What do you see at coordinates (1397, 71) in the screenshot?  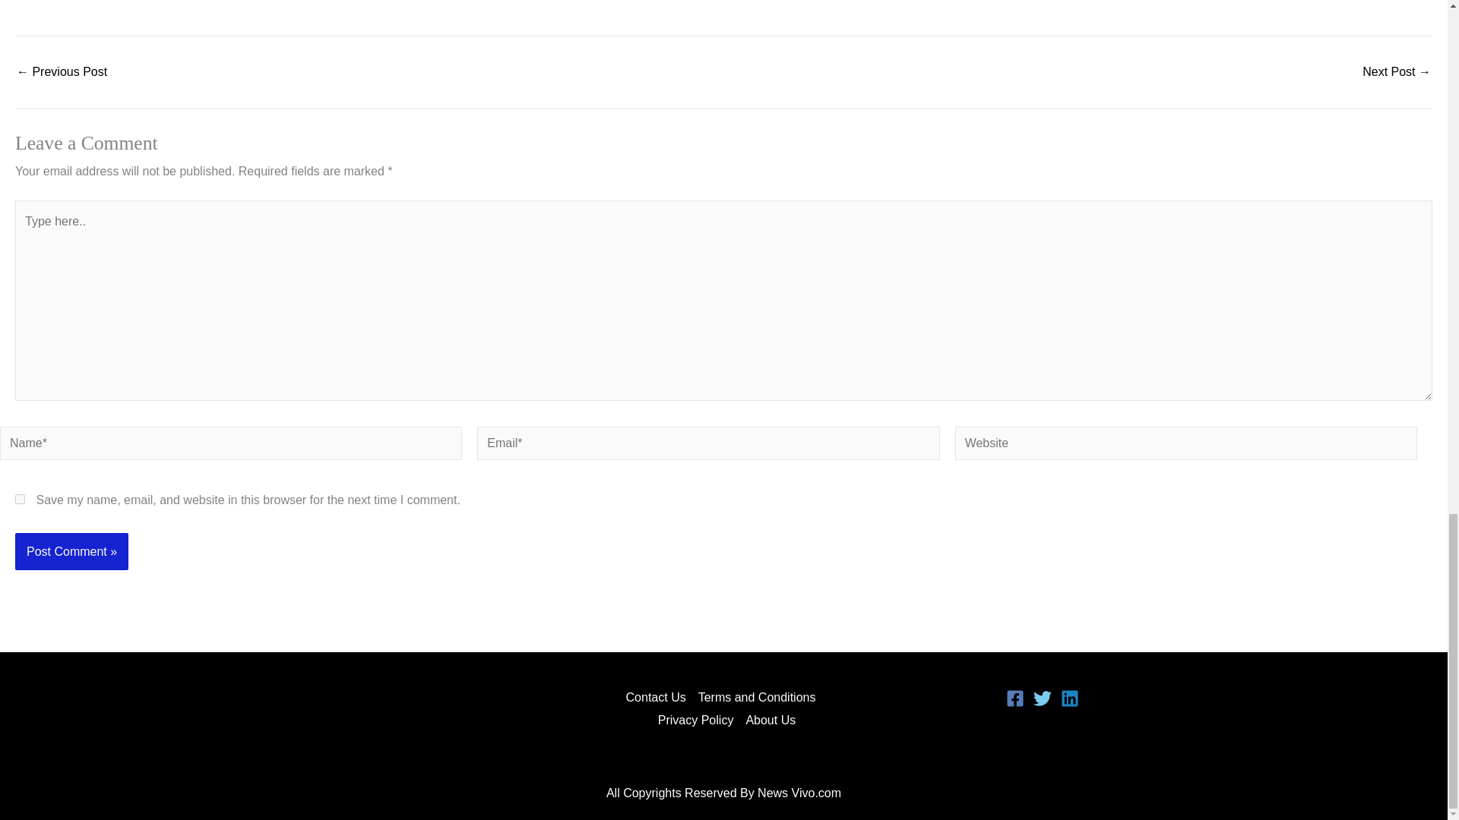 I see `Reduce personal income tax rates and decriminalise GST law` at bounding box center [1397, 71].